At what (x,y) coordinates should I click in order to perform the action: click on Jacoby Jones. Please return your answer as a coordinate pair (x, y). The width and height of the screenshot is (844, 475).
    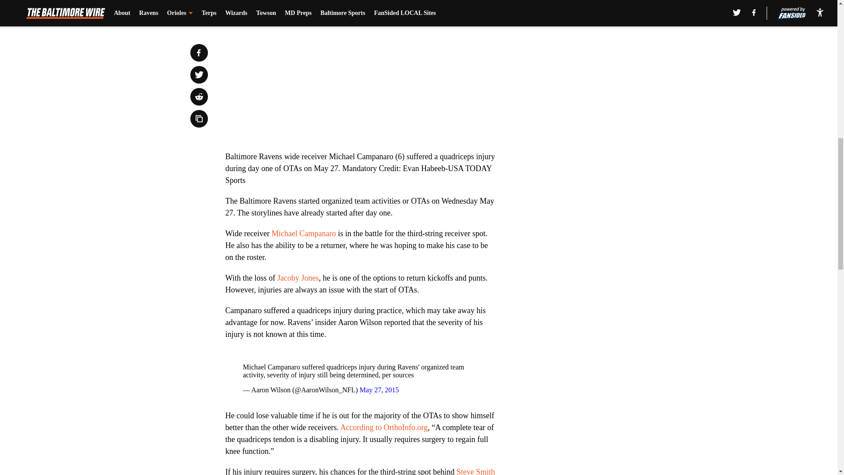
    Looking at the image, I should click on (298, 278).